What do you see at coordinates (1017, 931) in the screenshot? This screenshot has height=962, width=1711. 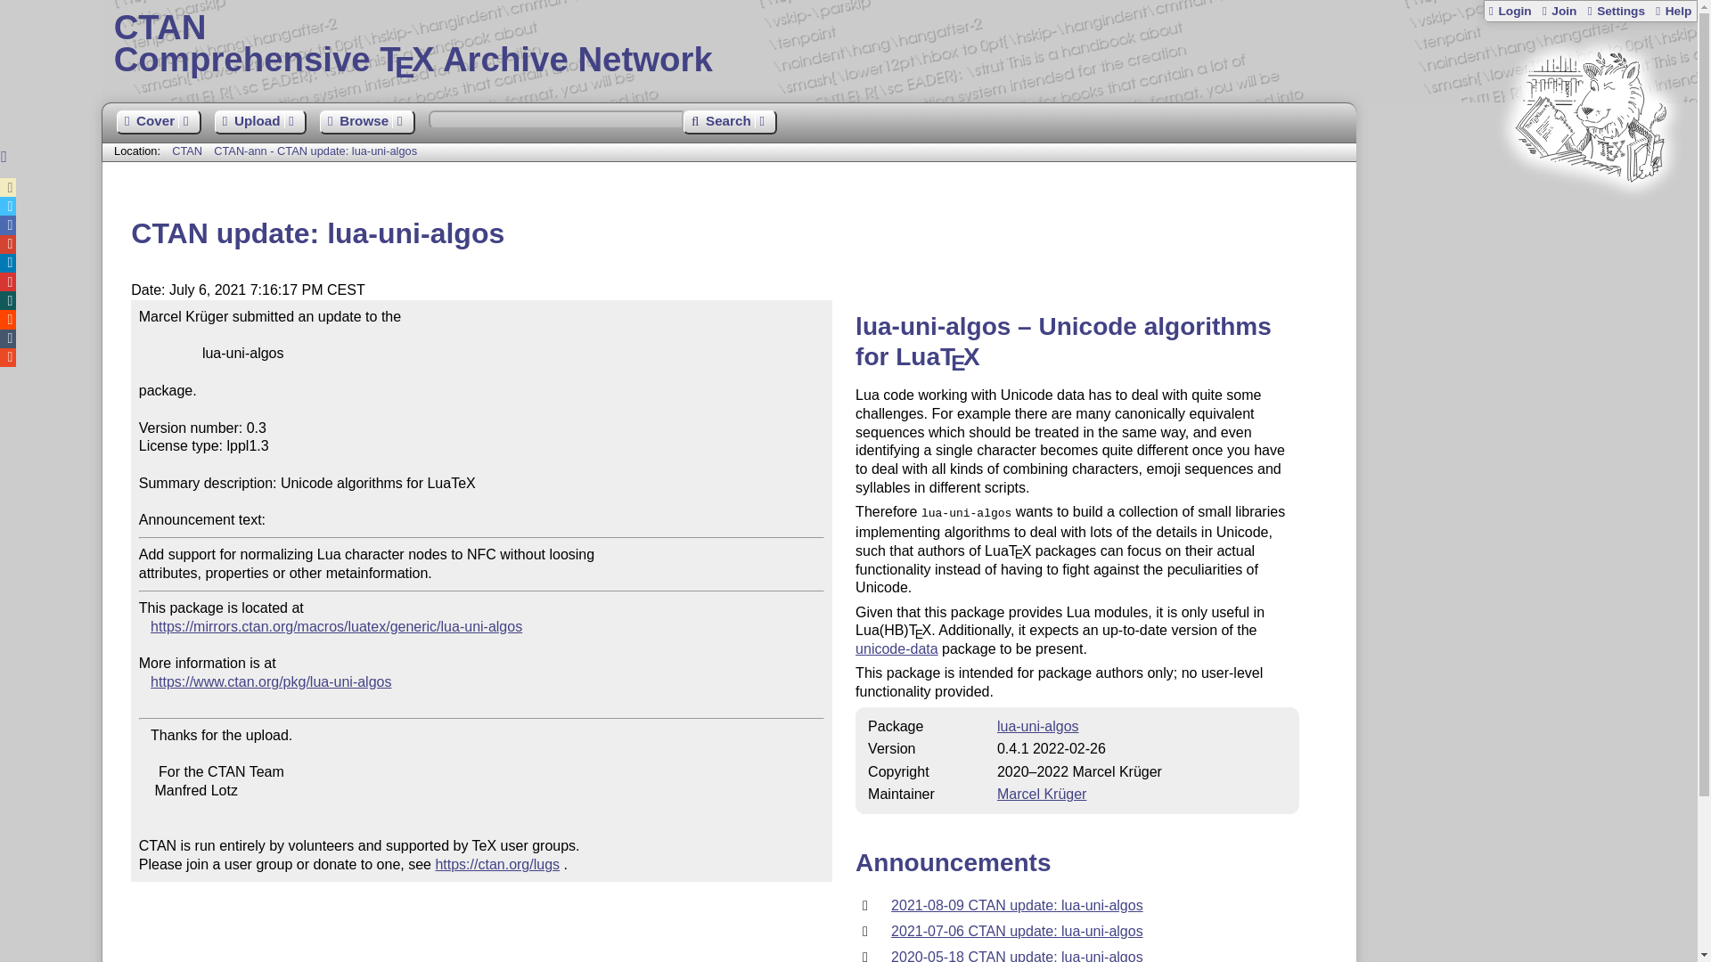 I see `2021-08-09 CTAN update: lua-uni-algos` at bounding box center [1017, 931].